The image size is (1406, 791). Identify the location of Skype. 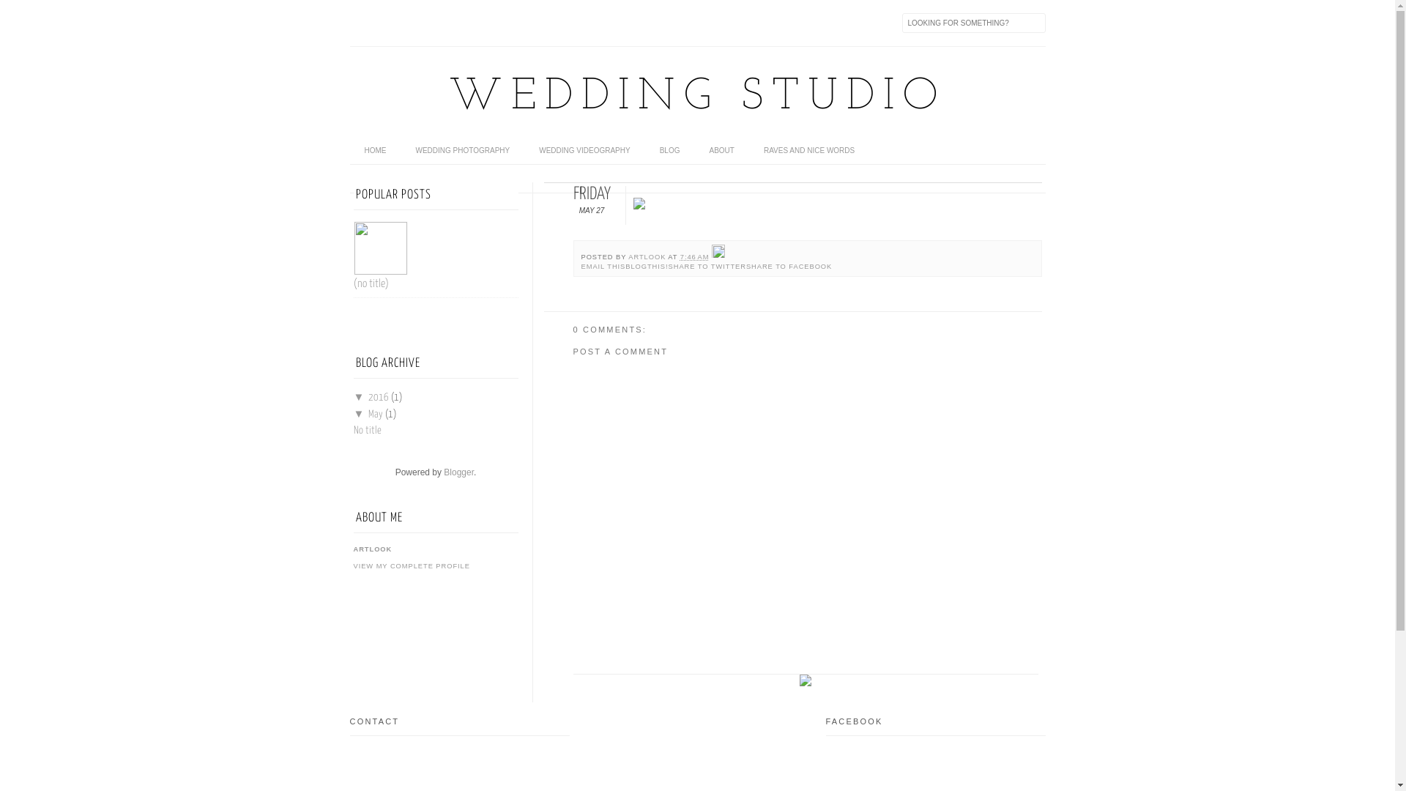
(546, 23).